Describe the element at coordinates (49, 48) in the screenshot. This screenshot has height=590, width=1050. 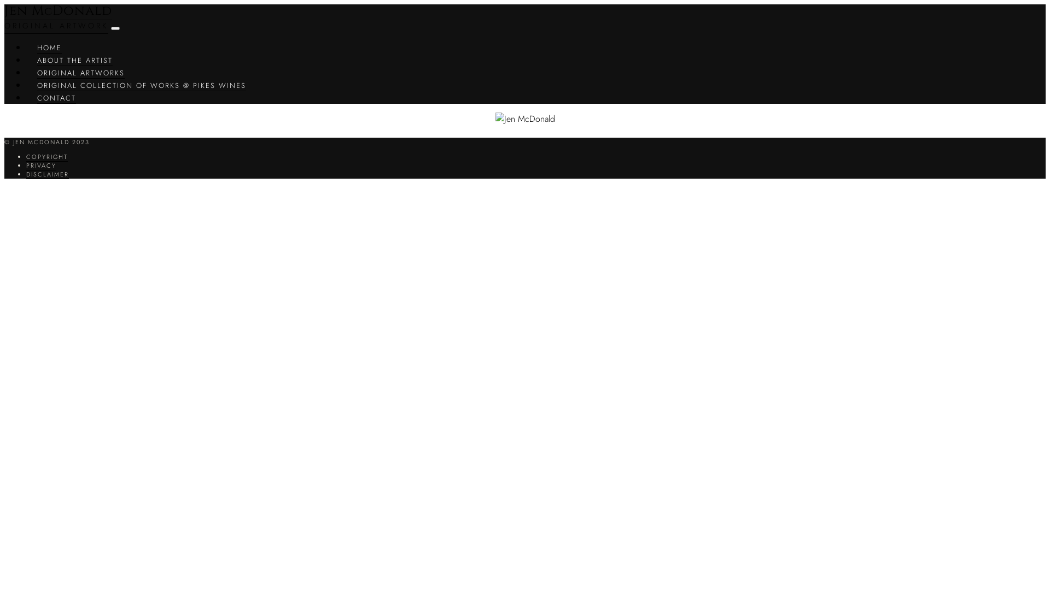
I see `HOME` at that location.